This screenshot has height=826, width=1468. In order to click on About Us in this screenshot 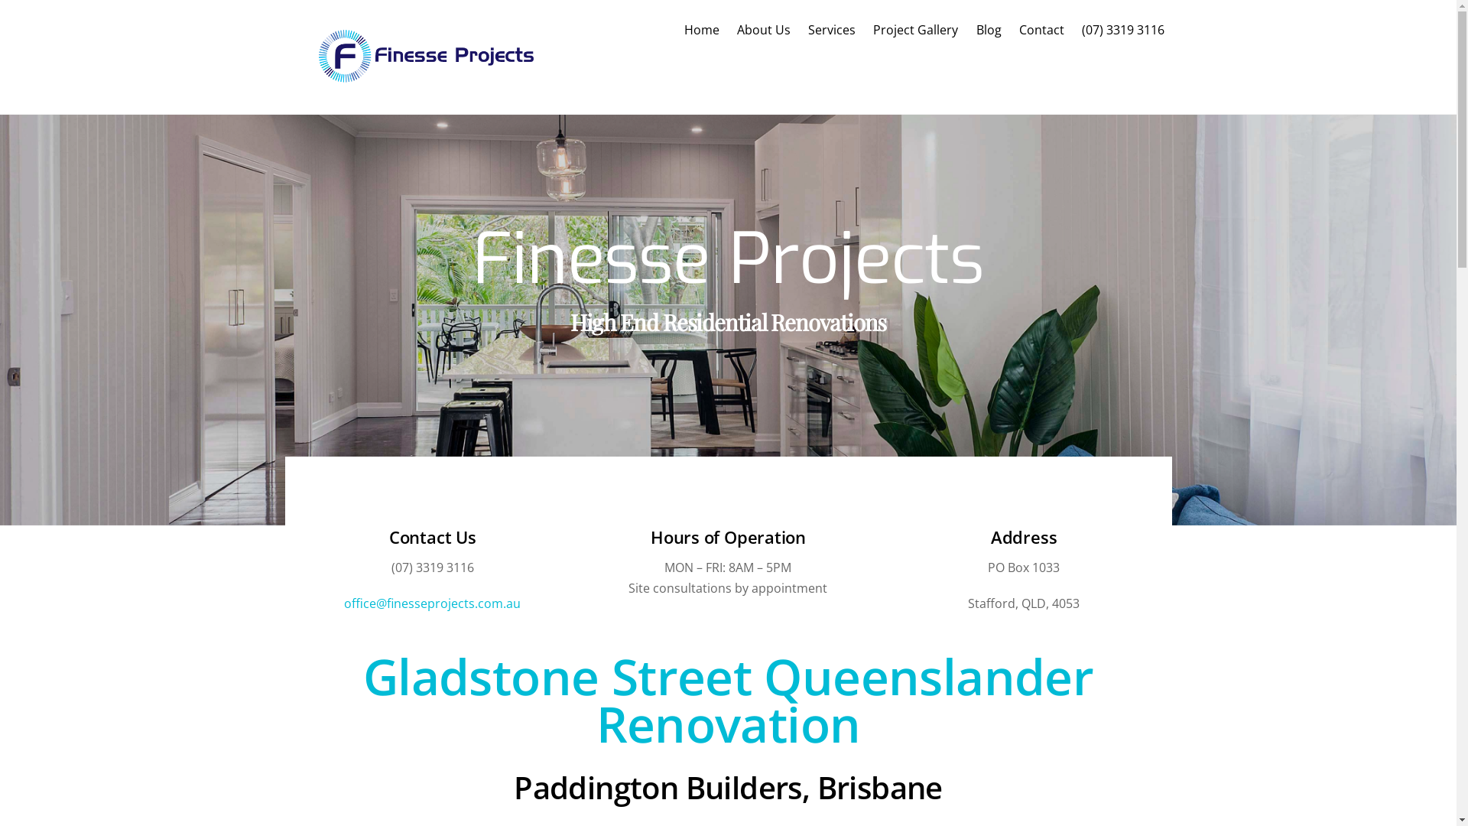, I will do `click(763, 30)`.